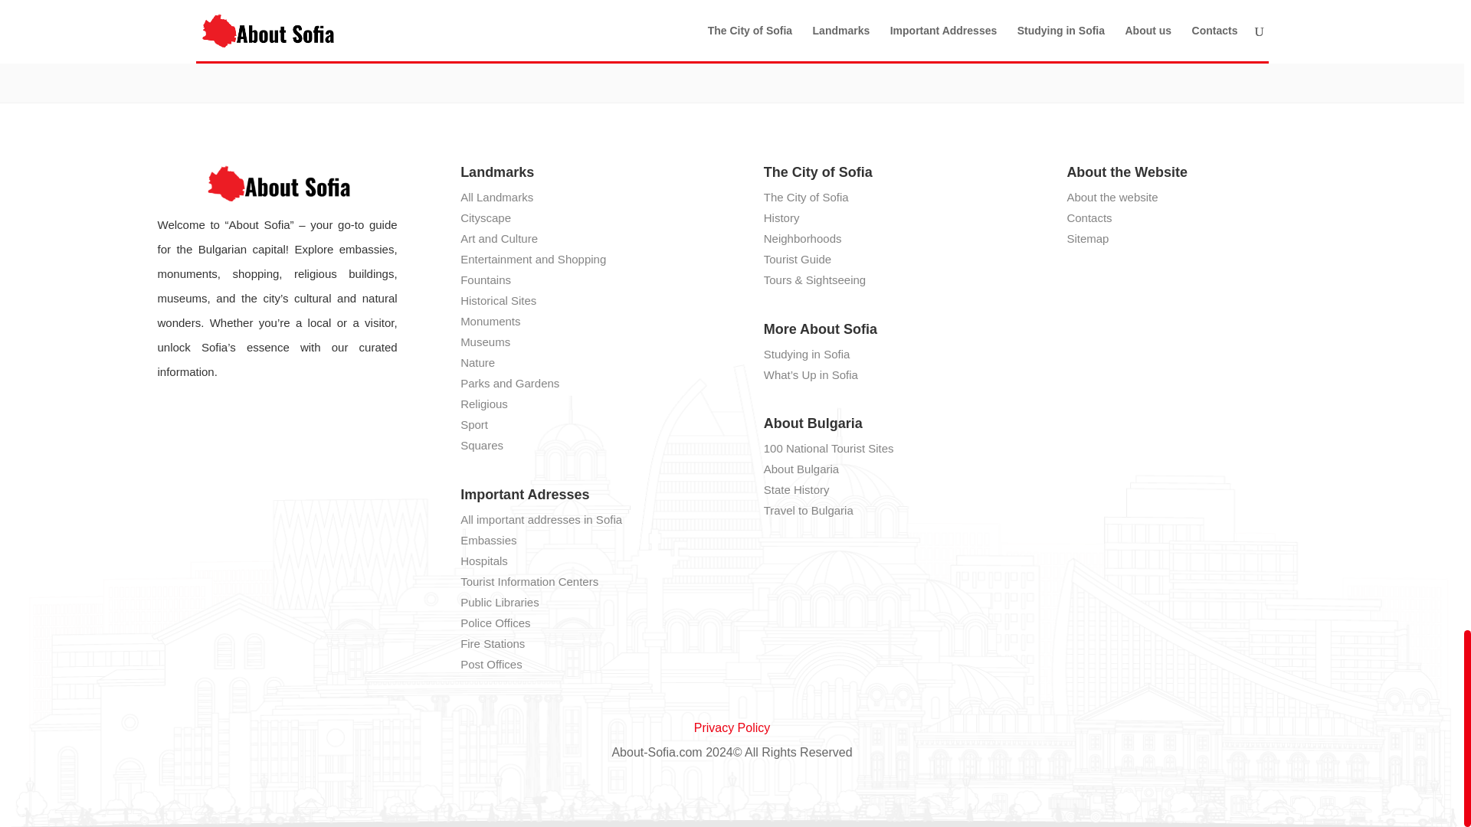 The image size is (1471, 827). What do you see at coordinates (991, 5) in the screenshot?
I see `Archaeological Complex "KALETO"` at bounding box center [991, 5].